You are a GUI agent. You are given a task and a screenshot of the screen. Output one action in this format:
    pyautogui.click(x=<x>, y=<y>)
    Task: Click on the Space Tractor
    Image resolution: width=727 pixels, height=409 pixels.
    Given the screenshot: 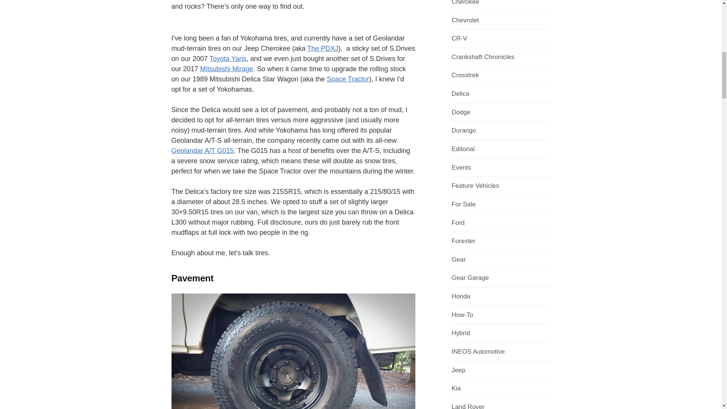 What is the action you would take?
    pyautogui.click(x=348, y=79)
    